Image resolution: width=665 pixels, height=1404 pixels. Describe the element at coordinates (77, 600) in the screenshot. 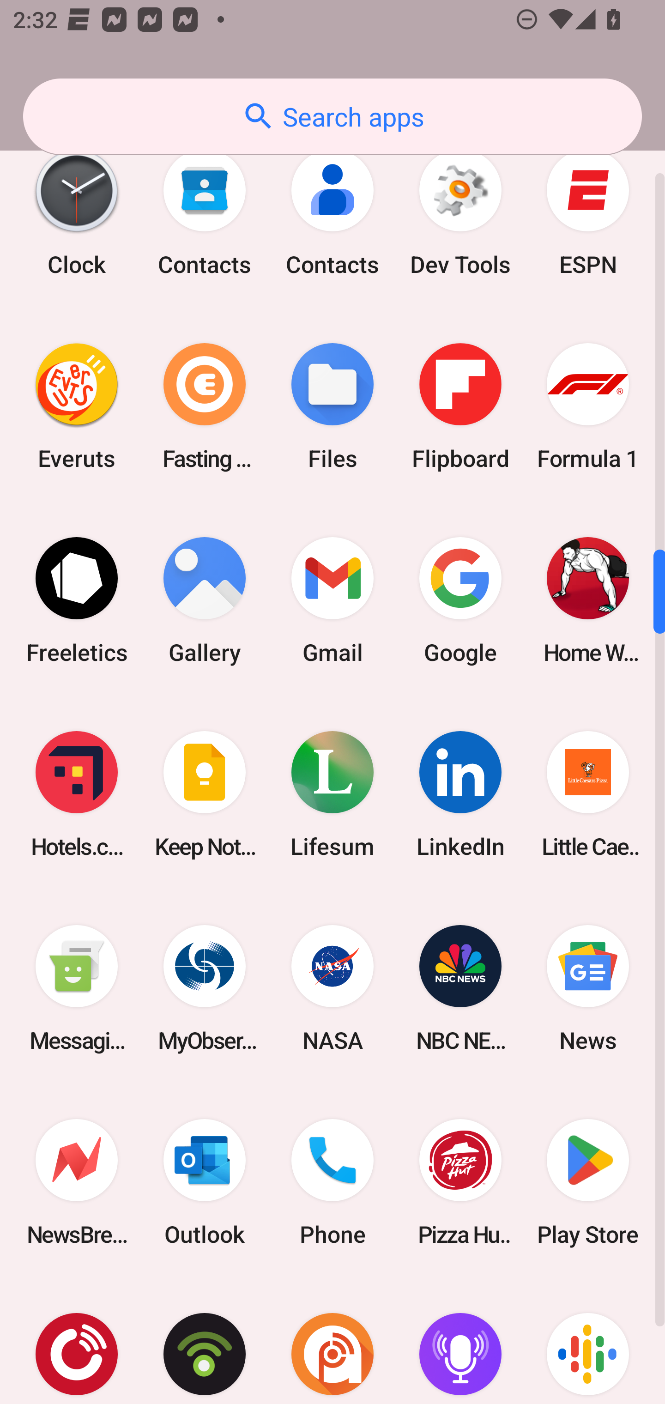

I see `Freeletics` at that location.